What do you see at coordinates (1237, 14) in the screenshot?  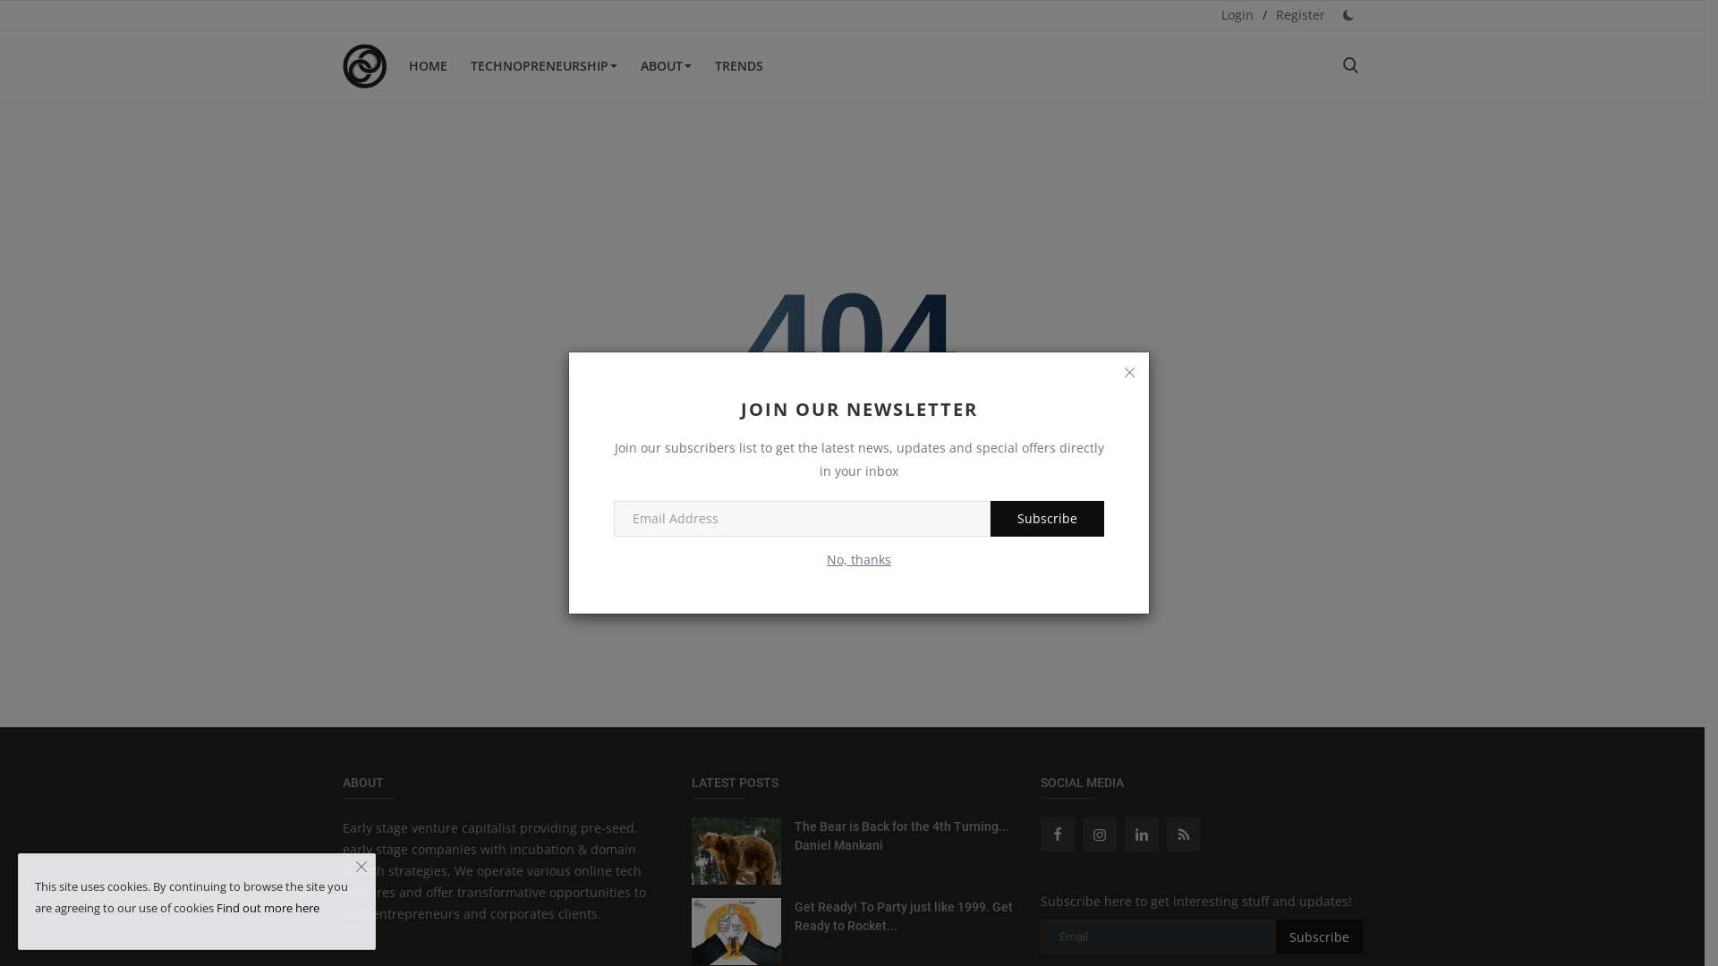 I see `Login` at bounding box center [1237, 14].